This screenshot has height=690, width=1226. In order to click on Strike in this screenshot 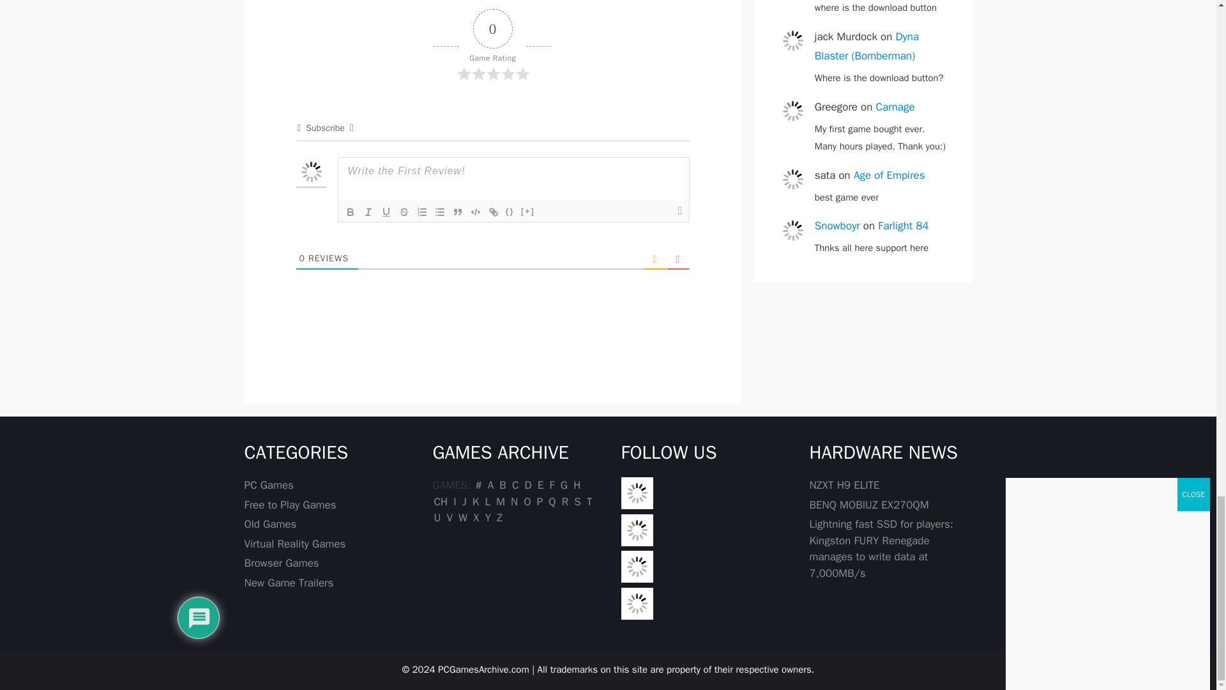, I will do `click(404, 212)`.